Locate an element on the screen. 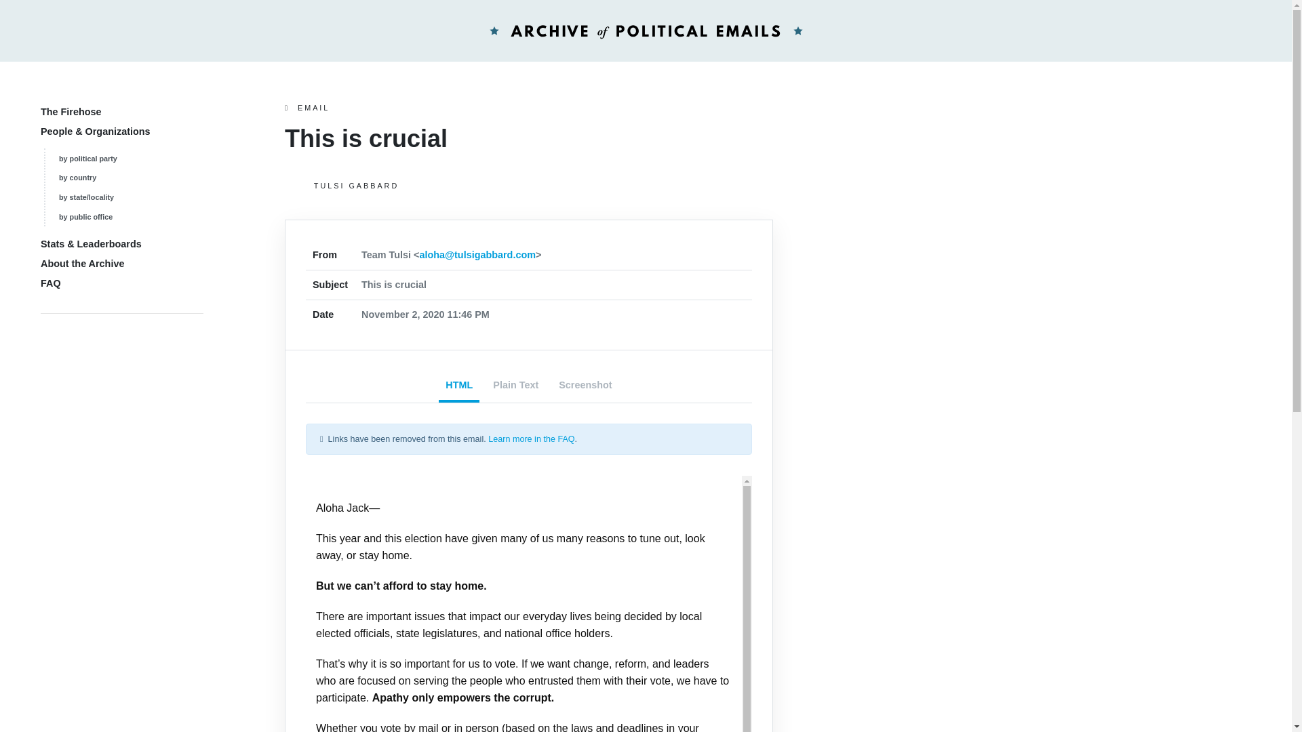  Learn more in the FAQ is located at coordinates (531, 439).